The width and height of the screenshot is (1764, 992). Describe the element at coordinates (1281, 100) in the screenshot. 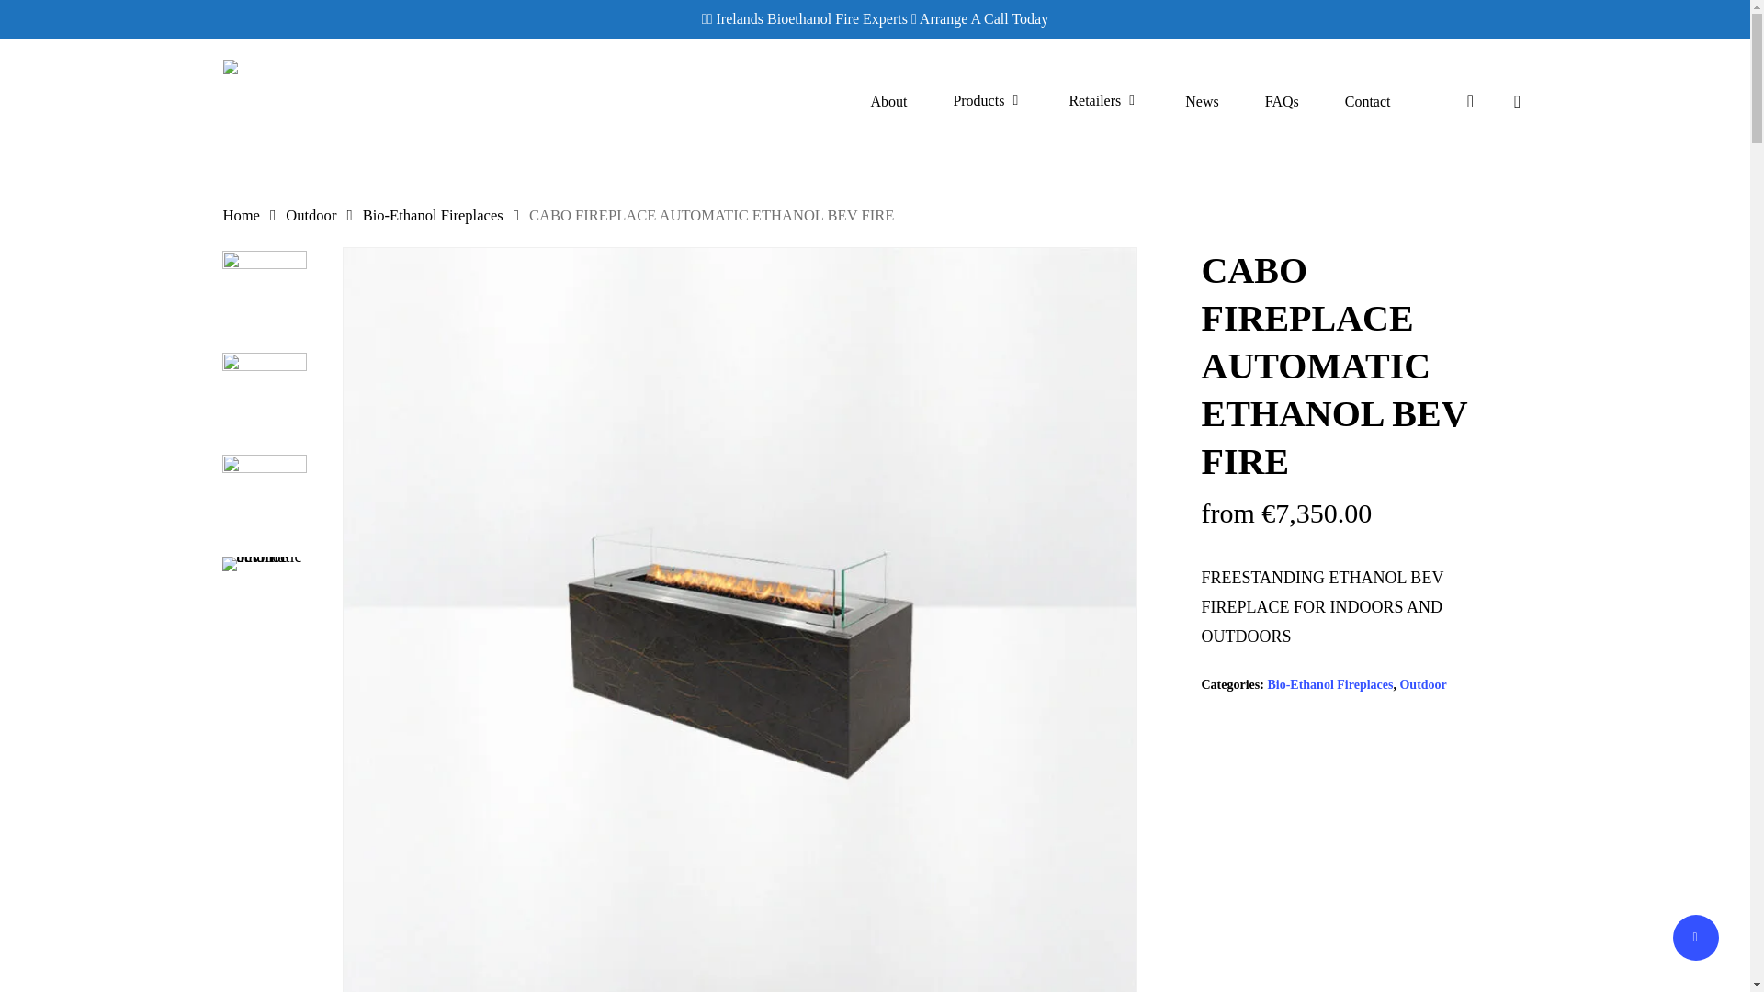

I see `FAQs` at that location.